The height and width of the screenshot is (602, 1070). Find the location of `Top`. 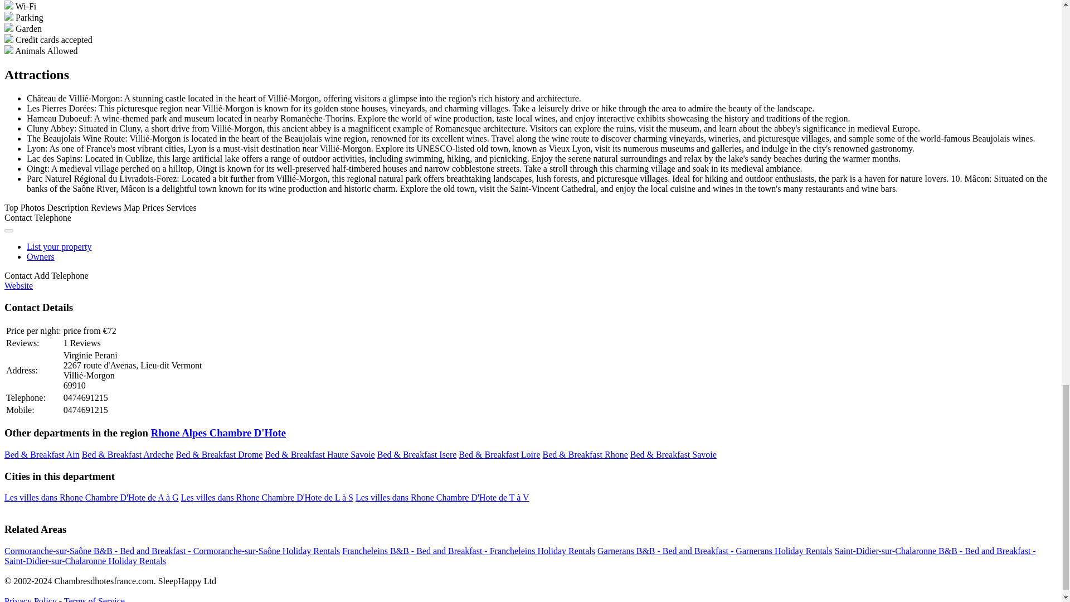

Top is located at coordinates (11, 207).